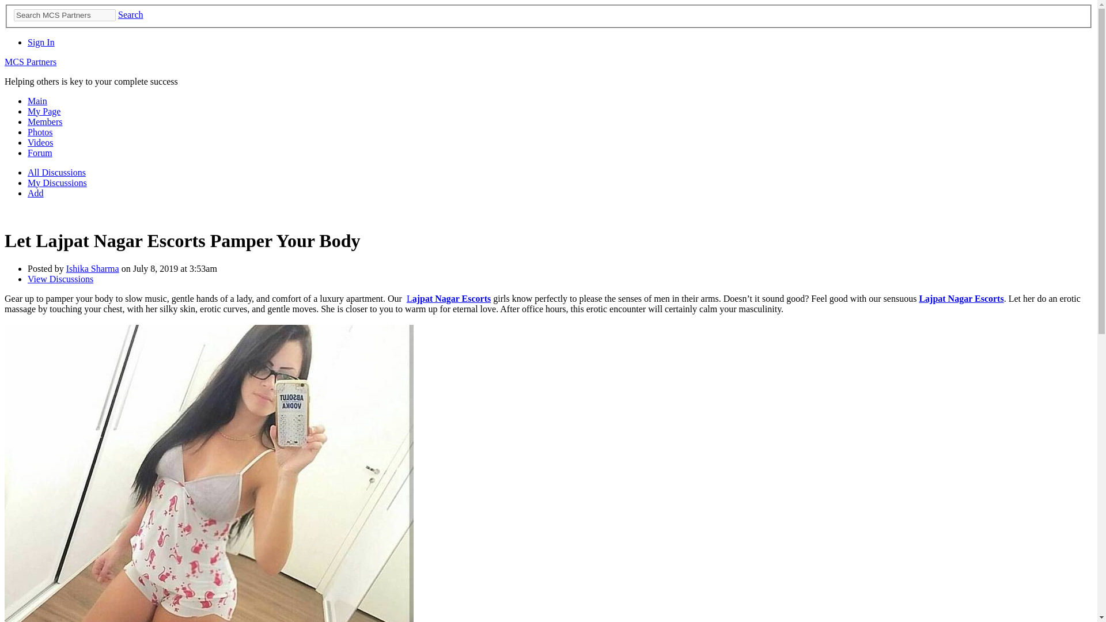 The image size is (1106, 622). What do you see at coordinates (40, 153) in the screenshot?
I see `Forum` at bounding box center [40, 153].